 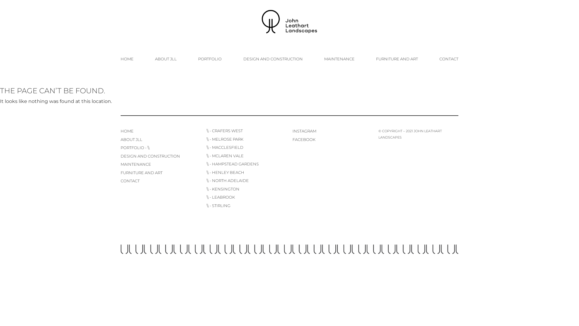 I want to click on HAMPSTEAD GARDENS, so click(x=235, y=164).